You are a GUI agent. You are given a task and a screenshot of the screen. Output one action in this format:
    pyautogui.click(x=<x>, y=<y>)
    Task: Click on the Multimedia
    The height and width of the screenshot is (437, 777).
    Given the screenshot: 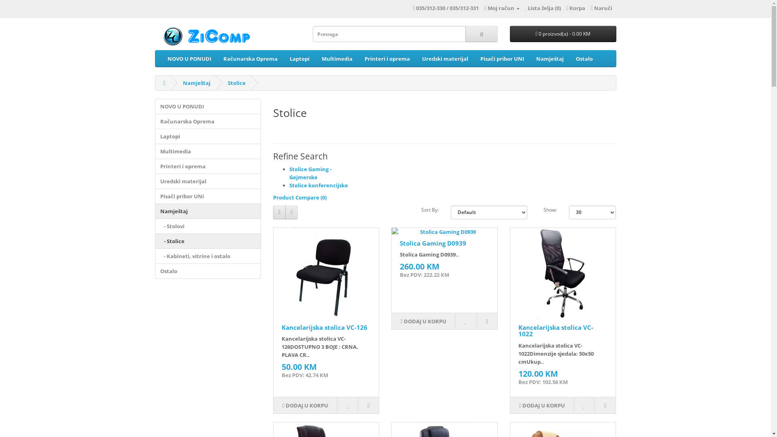 What is the action you would take?
    pyautogui.click(x=337, y=59)
    